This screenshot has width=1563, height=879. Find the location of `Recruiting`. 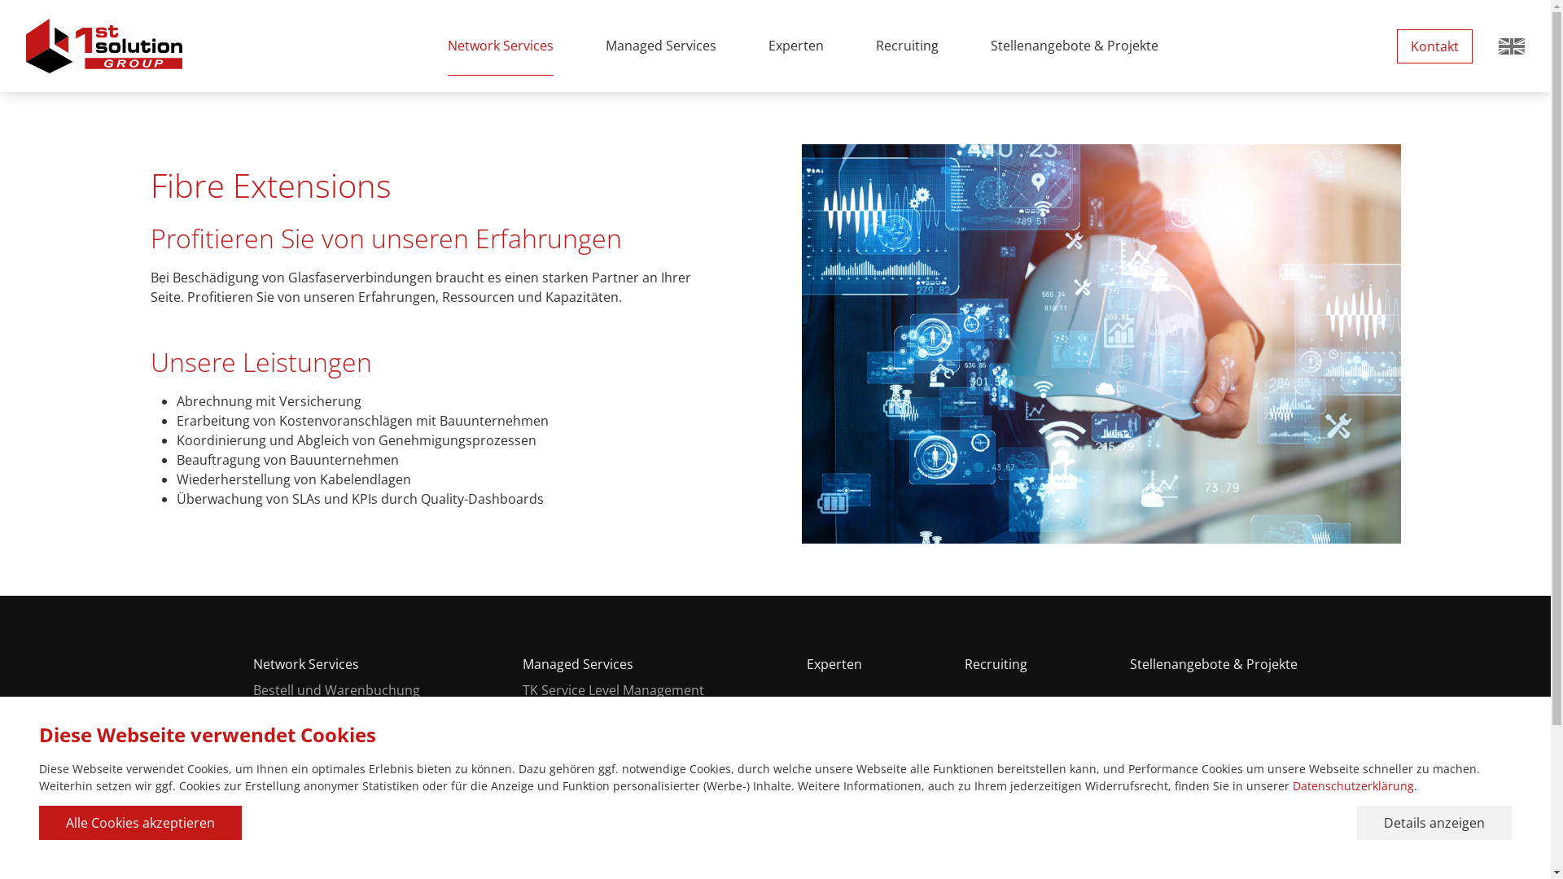

Recruiting is located at coordinates (907, 46).